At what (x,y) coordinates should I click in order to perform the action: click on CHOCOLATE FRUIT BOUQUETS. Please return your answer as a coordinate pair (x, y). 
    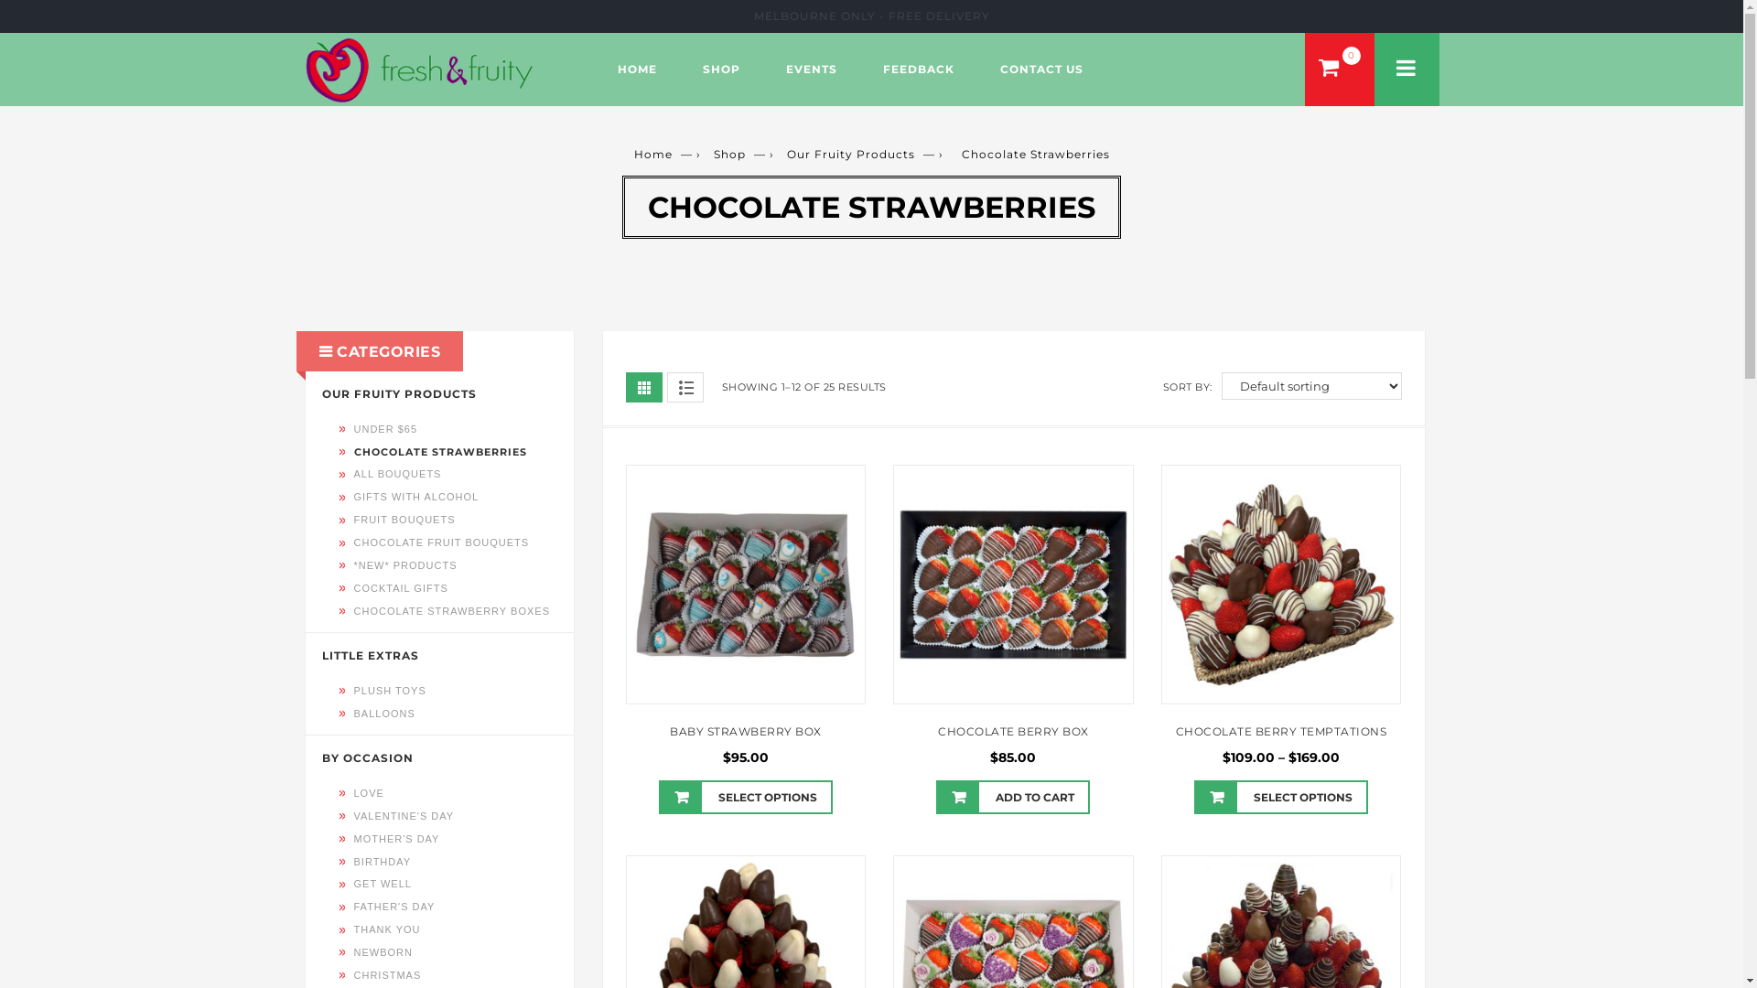
    Looking at the image, I should click on (442, 543).